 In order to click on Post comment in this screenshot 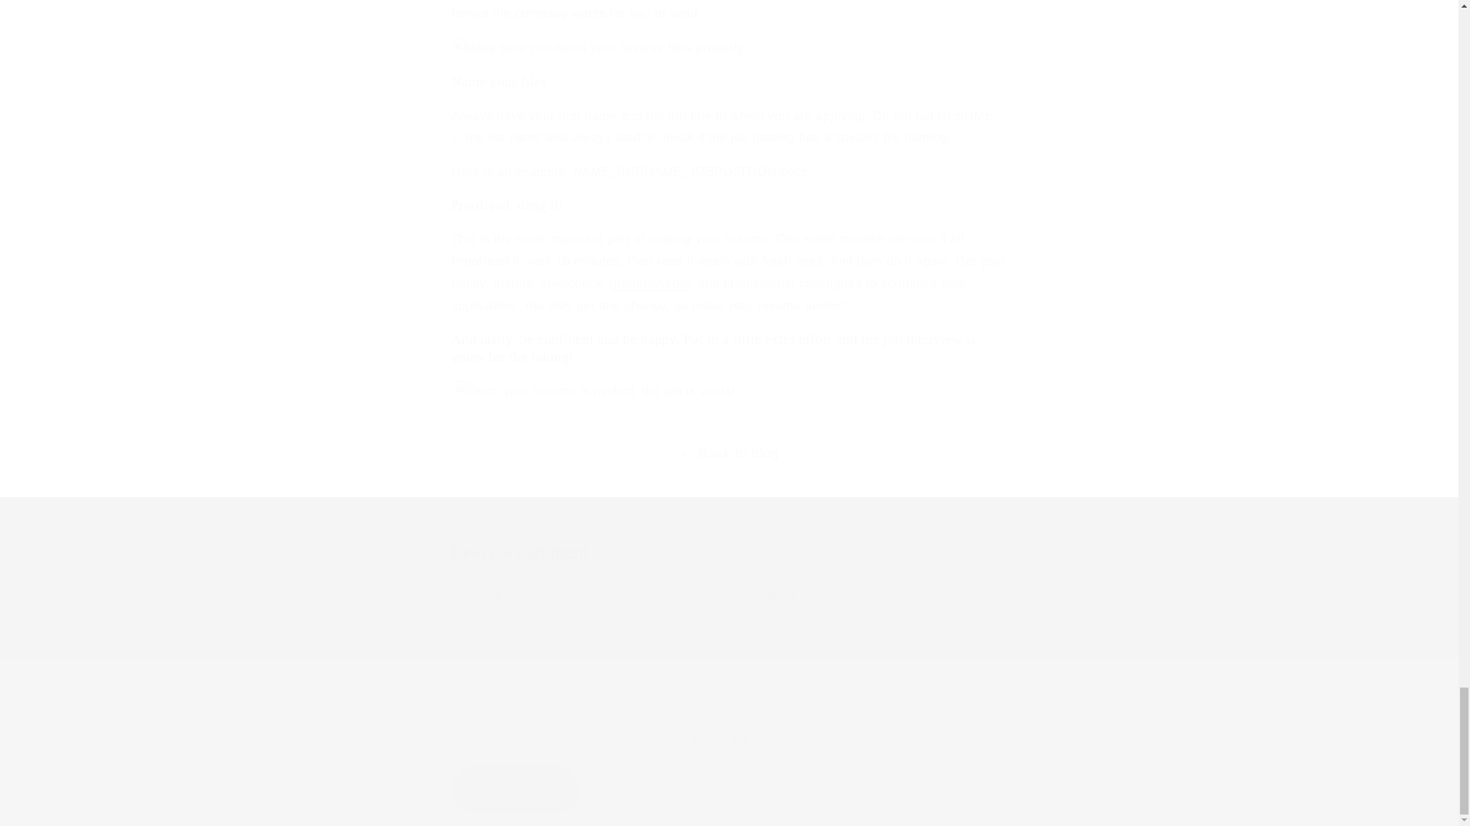, I will do `click(516, 789)`.